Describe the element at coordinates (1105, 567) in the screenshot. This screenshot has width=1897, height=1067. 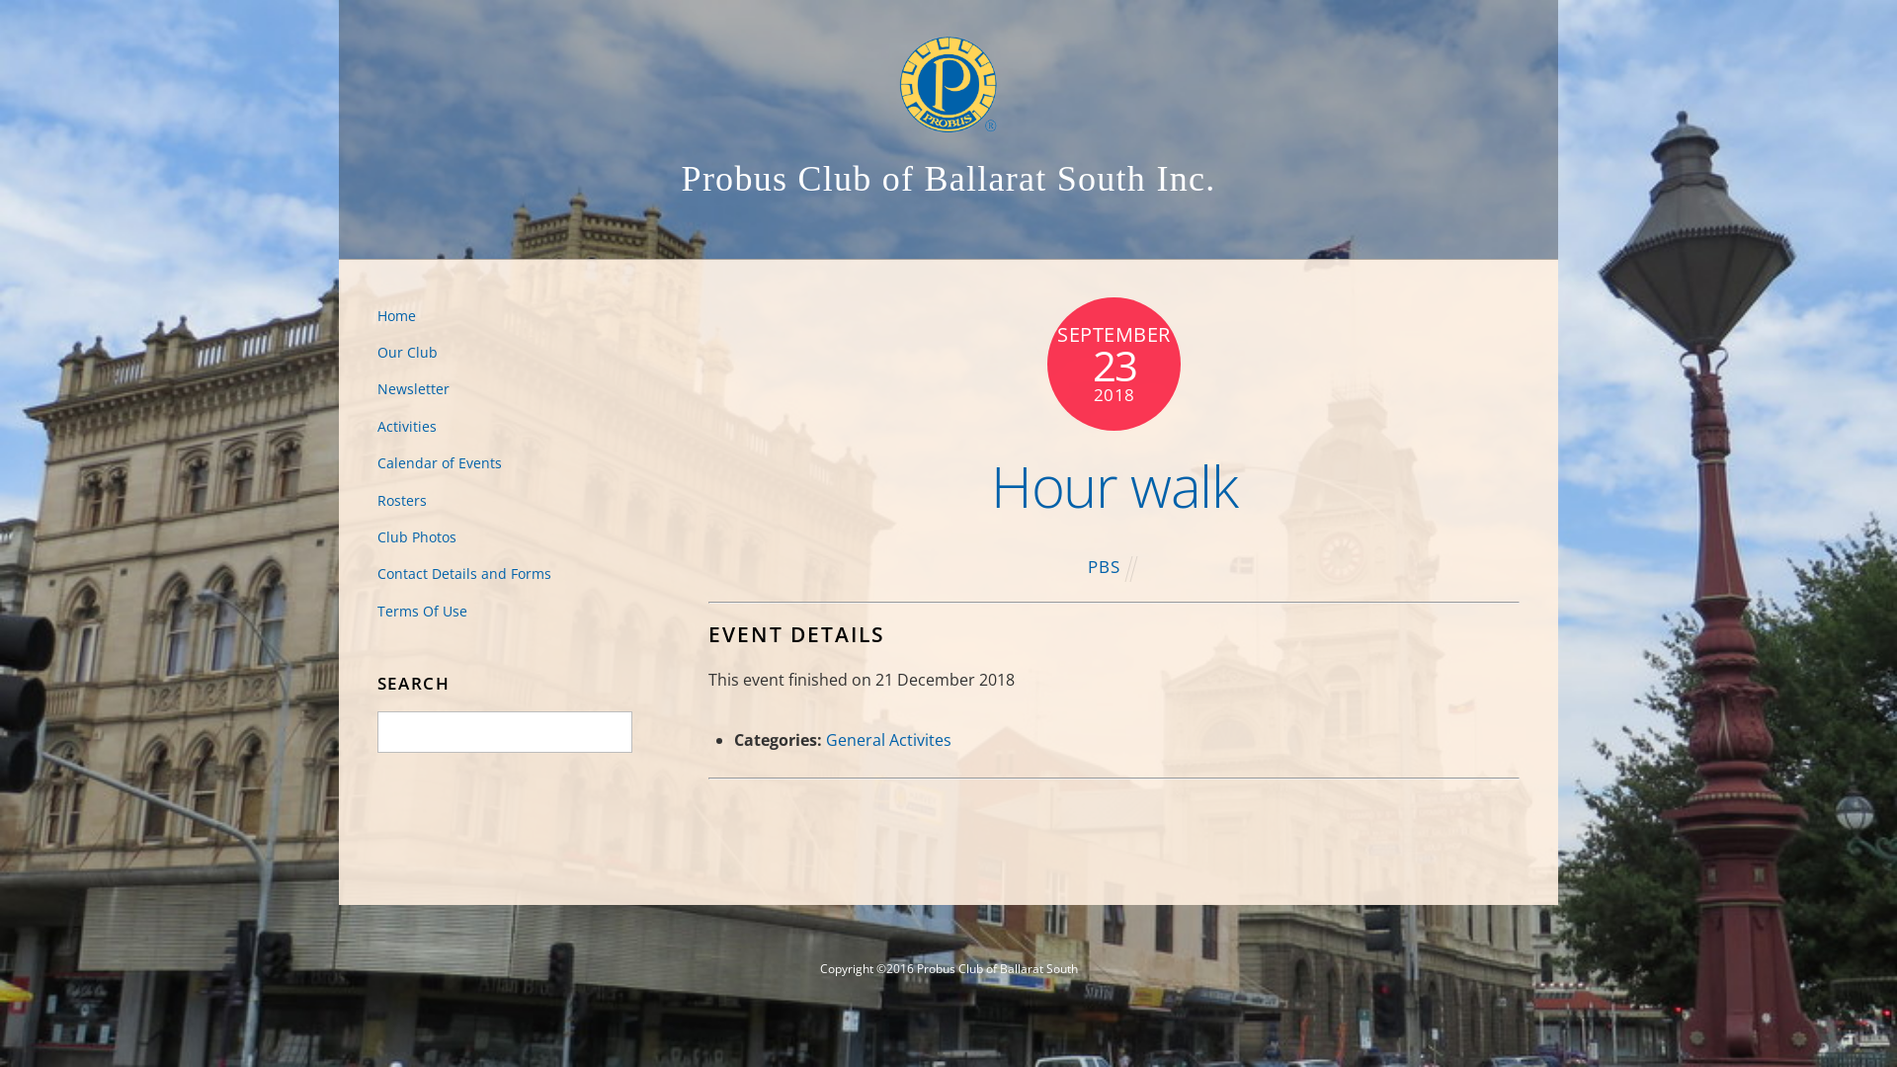
I see `PBS` at that location.